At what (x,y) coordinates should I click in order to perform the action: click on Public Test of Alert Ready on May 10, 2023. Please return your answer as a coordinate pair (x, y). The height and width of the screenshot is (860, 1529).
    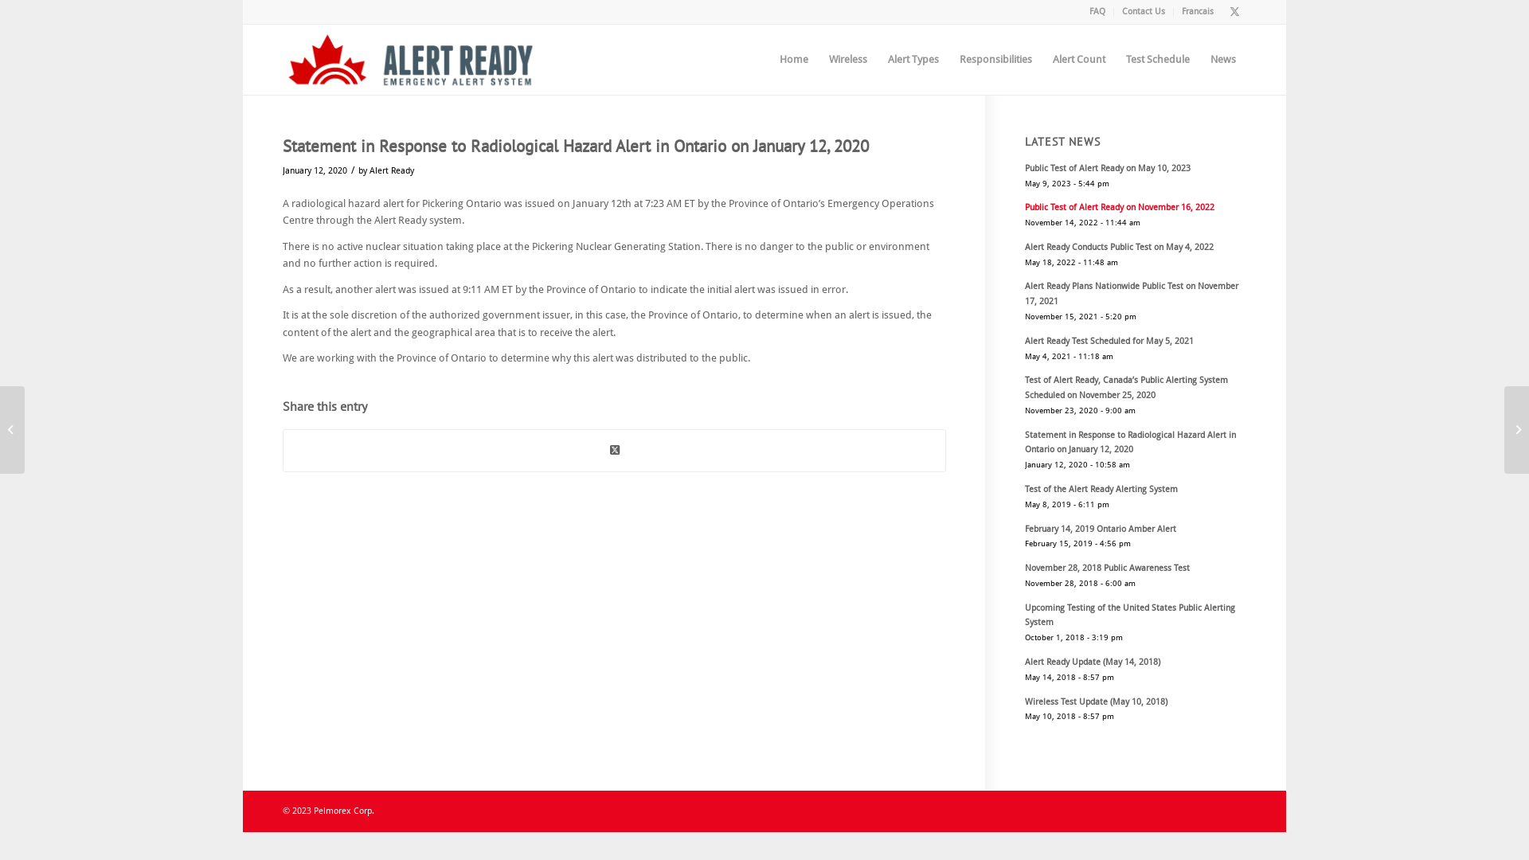
    Looking at the image, I should click on (1108, 169).